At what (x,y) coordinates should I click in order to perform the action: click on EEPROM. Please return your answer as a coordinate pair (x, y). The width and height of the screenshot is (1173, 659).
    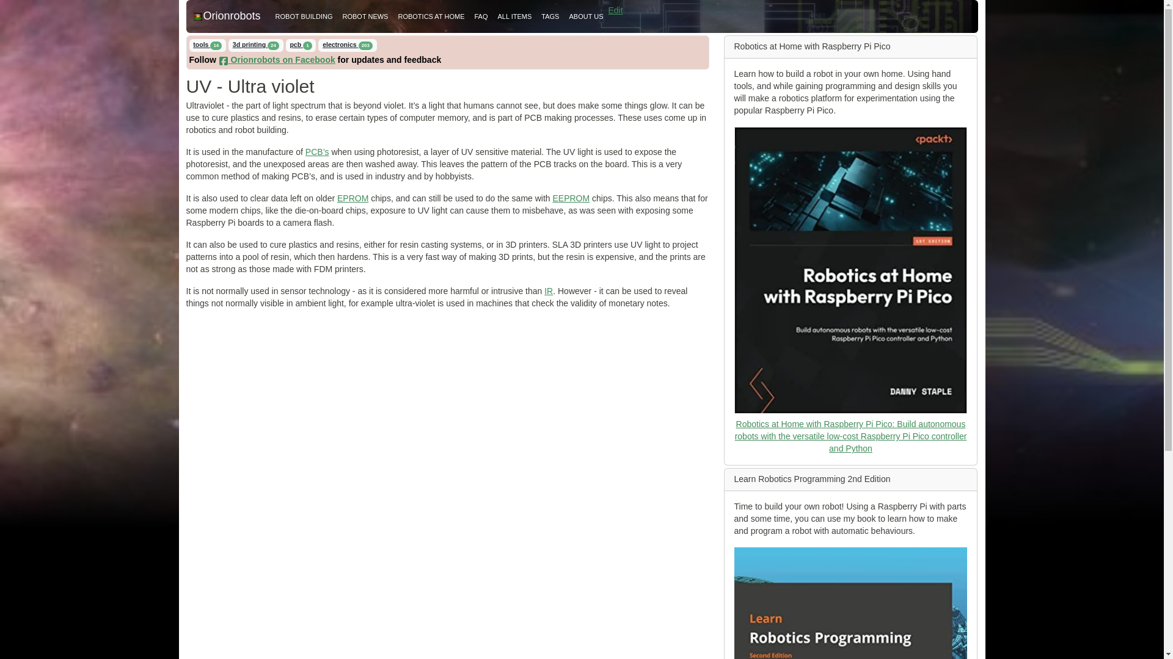
    Looking at the image, I should click on (571, 198).